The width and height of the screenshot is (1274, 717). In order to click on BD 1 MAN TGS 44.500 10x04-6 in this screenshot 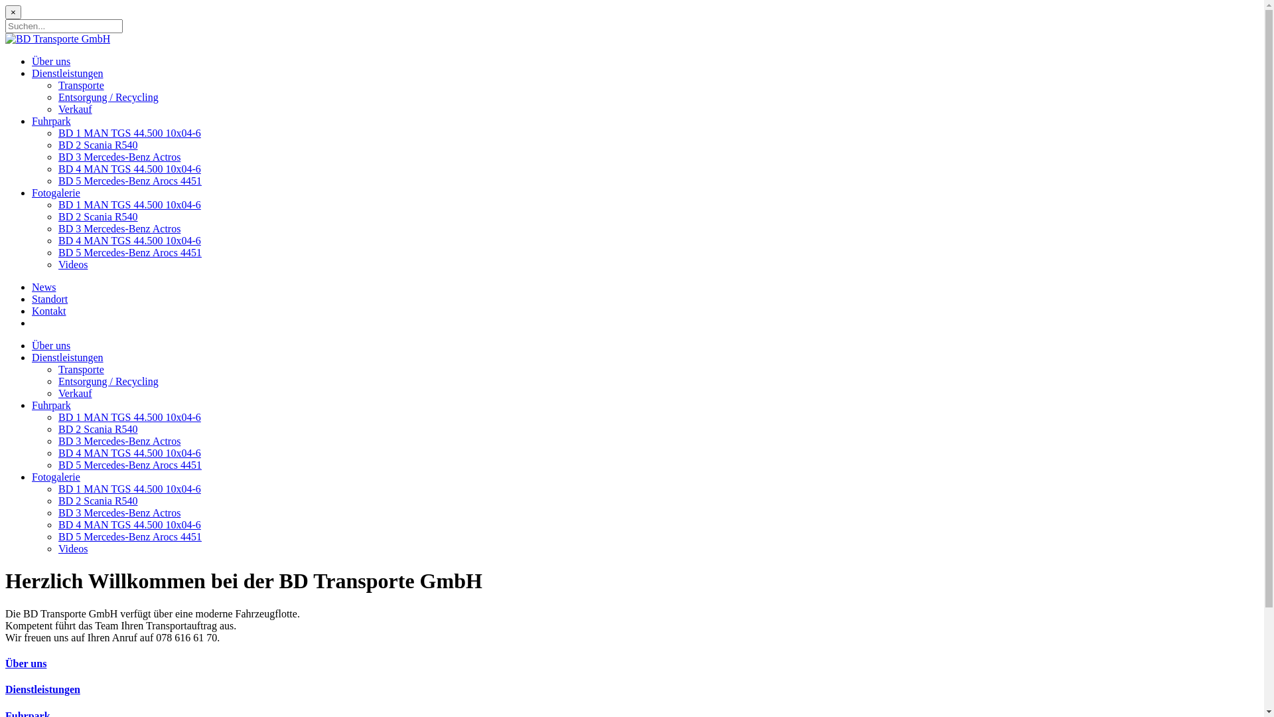, I will do `click(130, 417)`.